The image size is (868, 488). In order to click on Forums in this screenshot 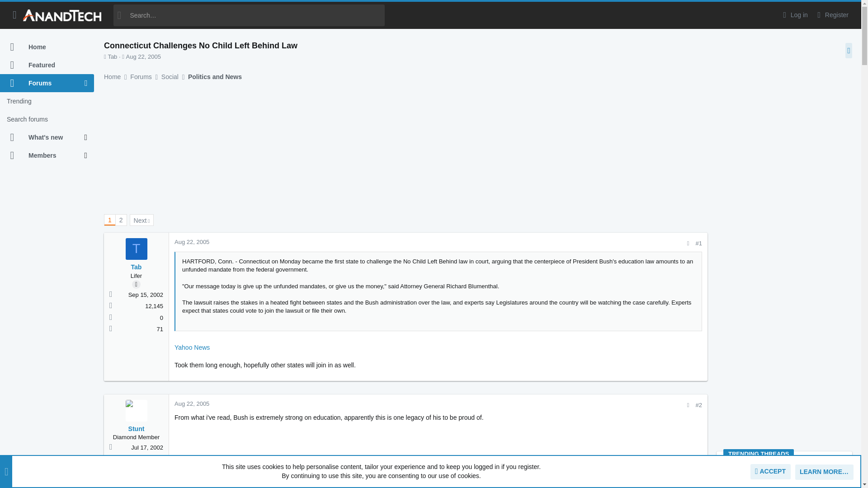, I will do `click(42, 83)`.